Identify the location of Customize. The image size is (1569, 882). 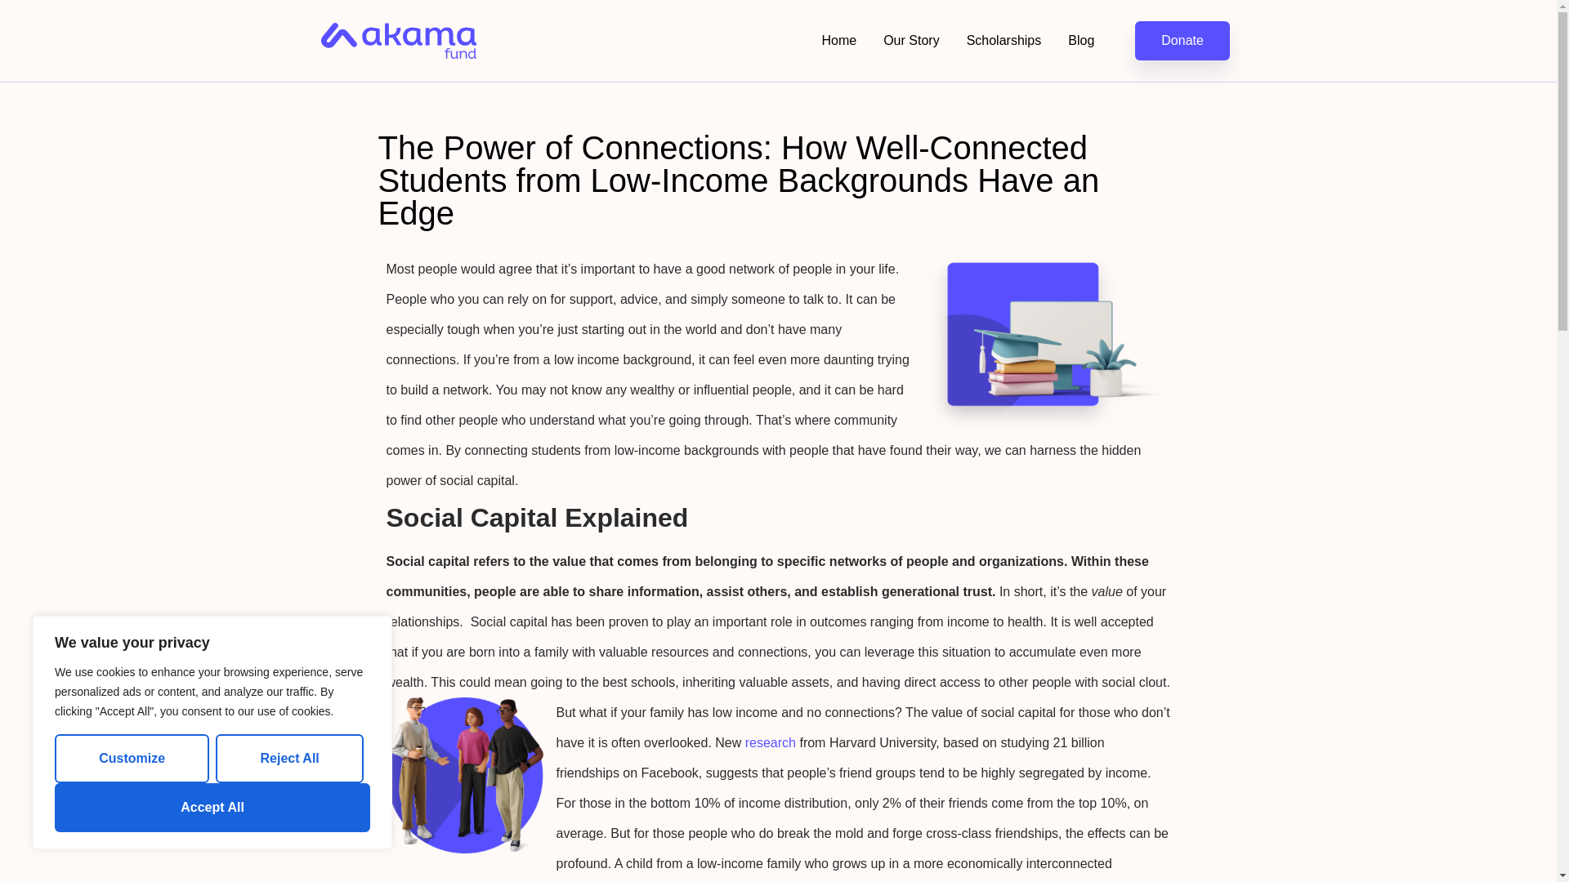
(132, 758).